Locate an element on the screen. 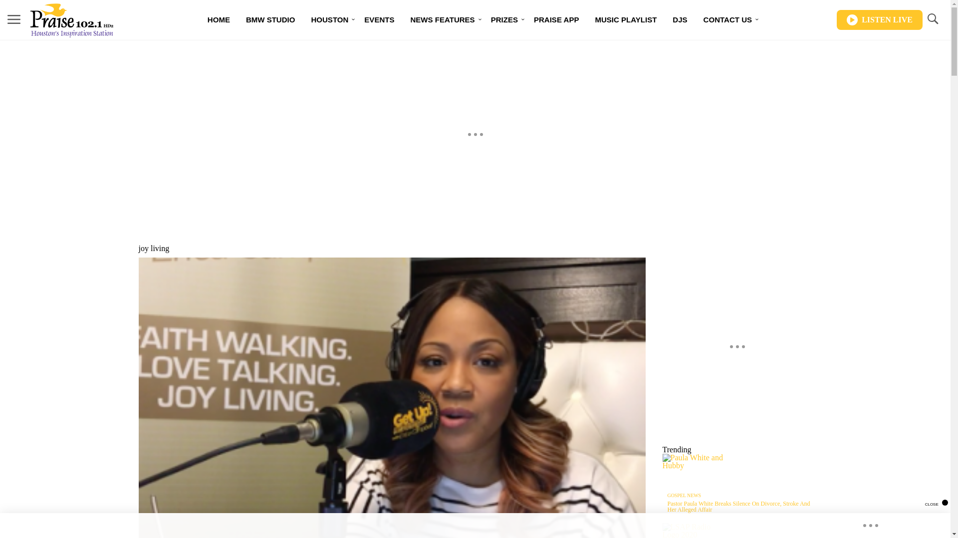  TOGGLE SEARCH is located at coordinates (932, 20).